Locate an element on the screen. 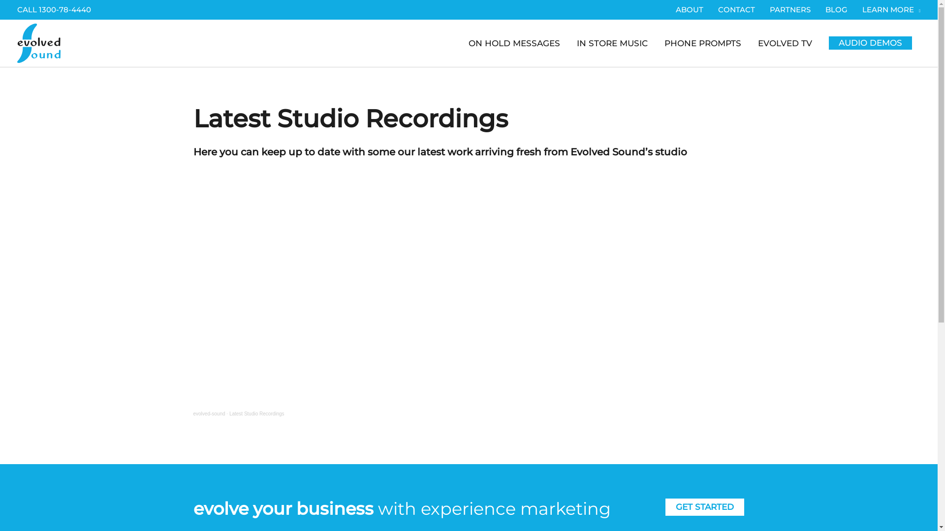  1300-78-4440 is located at coordinates (65, 10).